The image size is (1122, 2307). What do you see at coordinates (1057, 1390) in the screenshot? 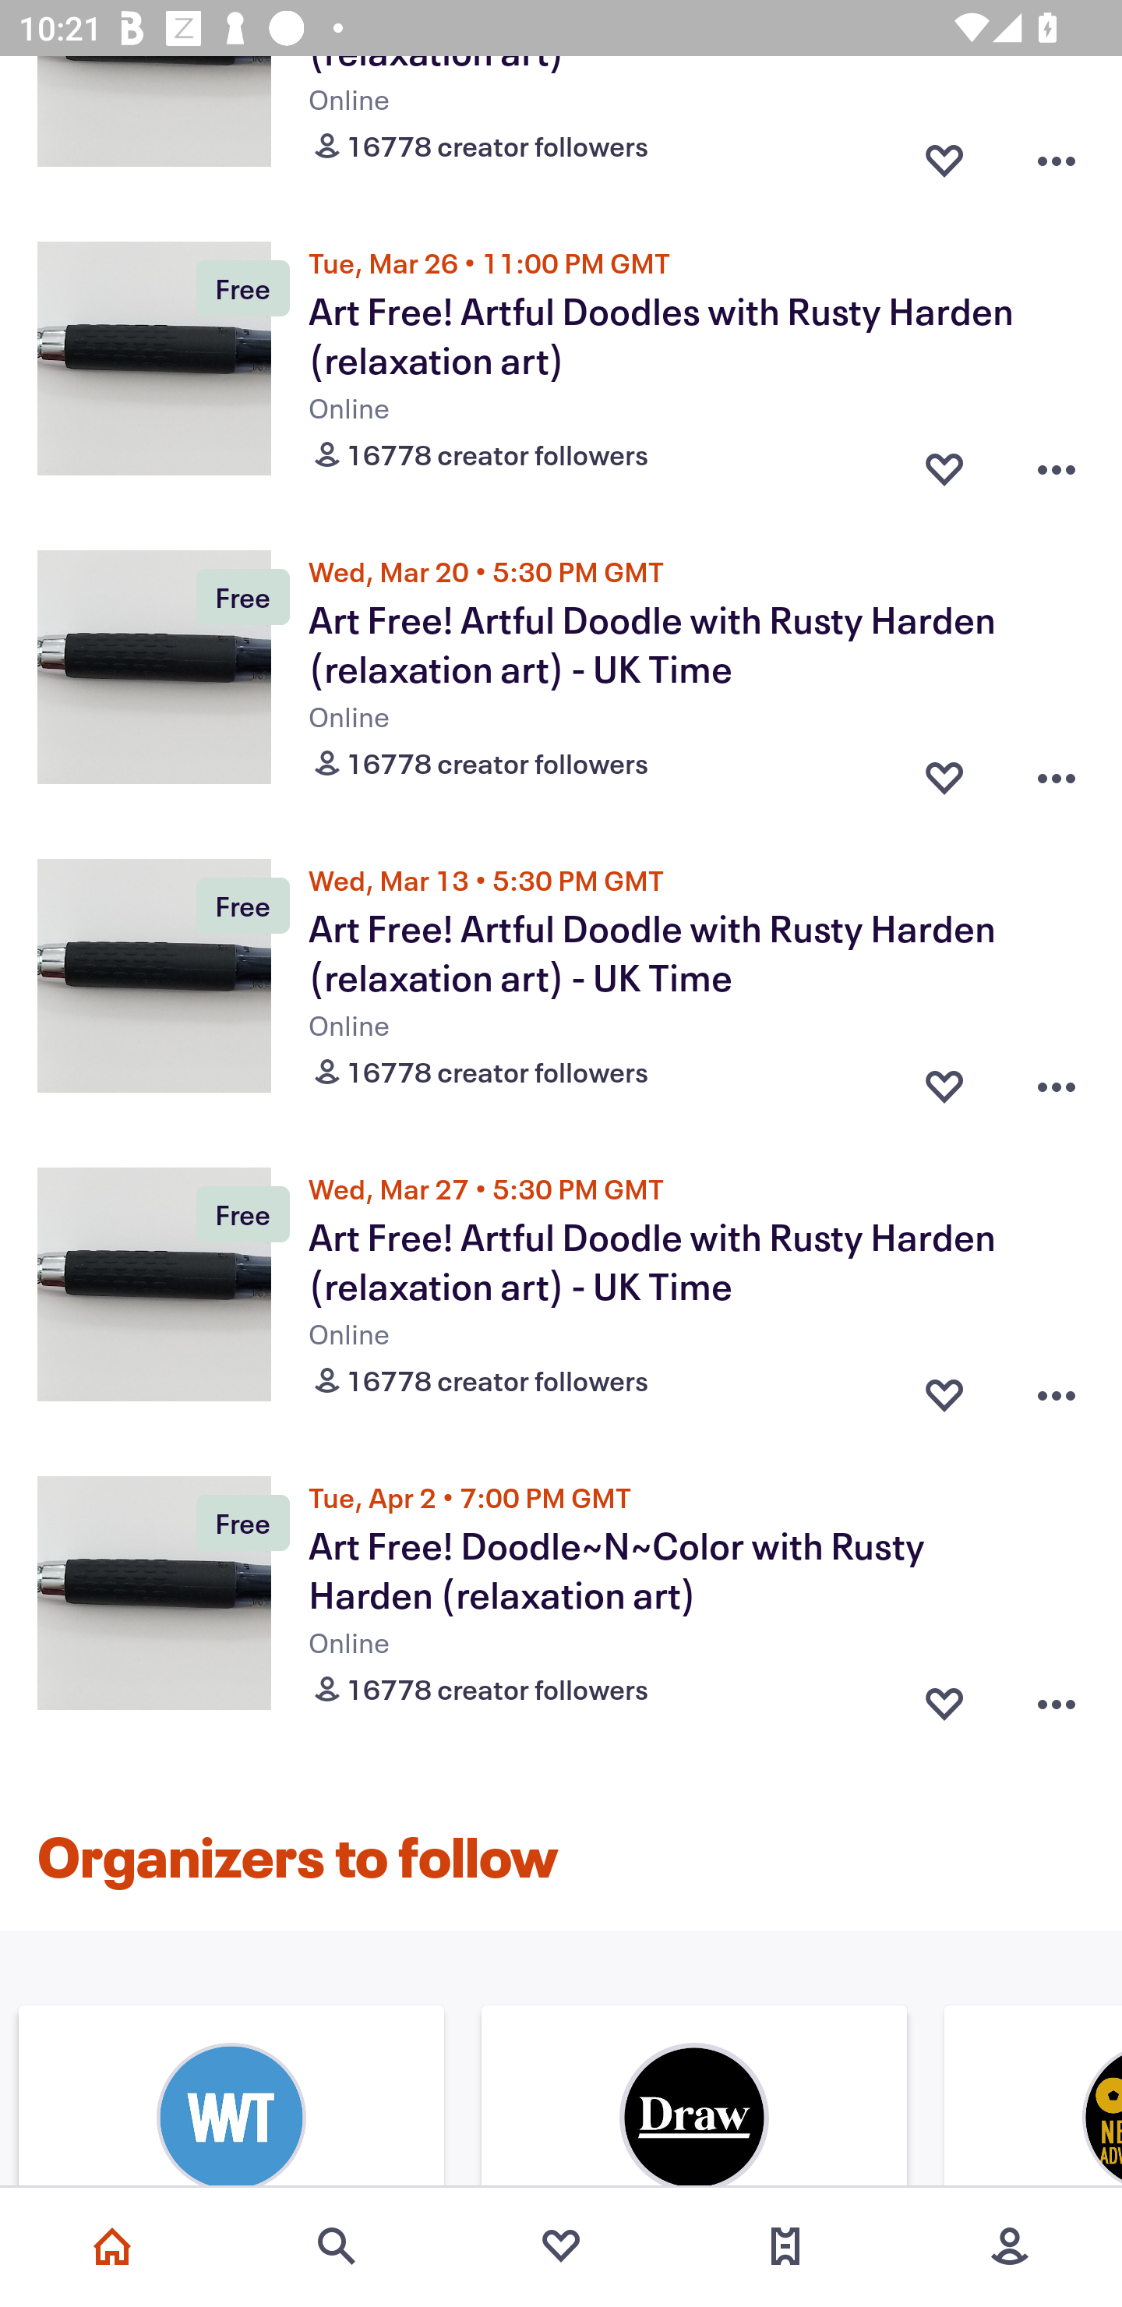
I see `Overflow menu button` at bounding box center [1057, 1390].